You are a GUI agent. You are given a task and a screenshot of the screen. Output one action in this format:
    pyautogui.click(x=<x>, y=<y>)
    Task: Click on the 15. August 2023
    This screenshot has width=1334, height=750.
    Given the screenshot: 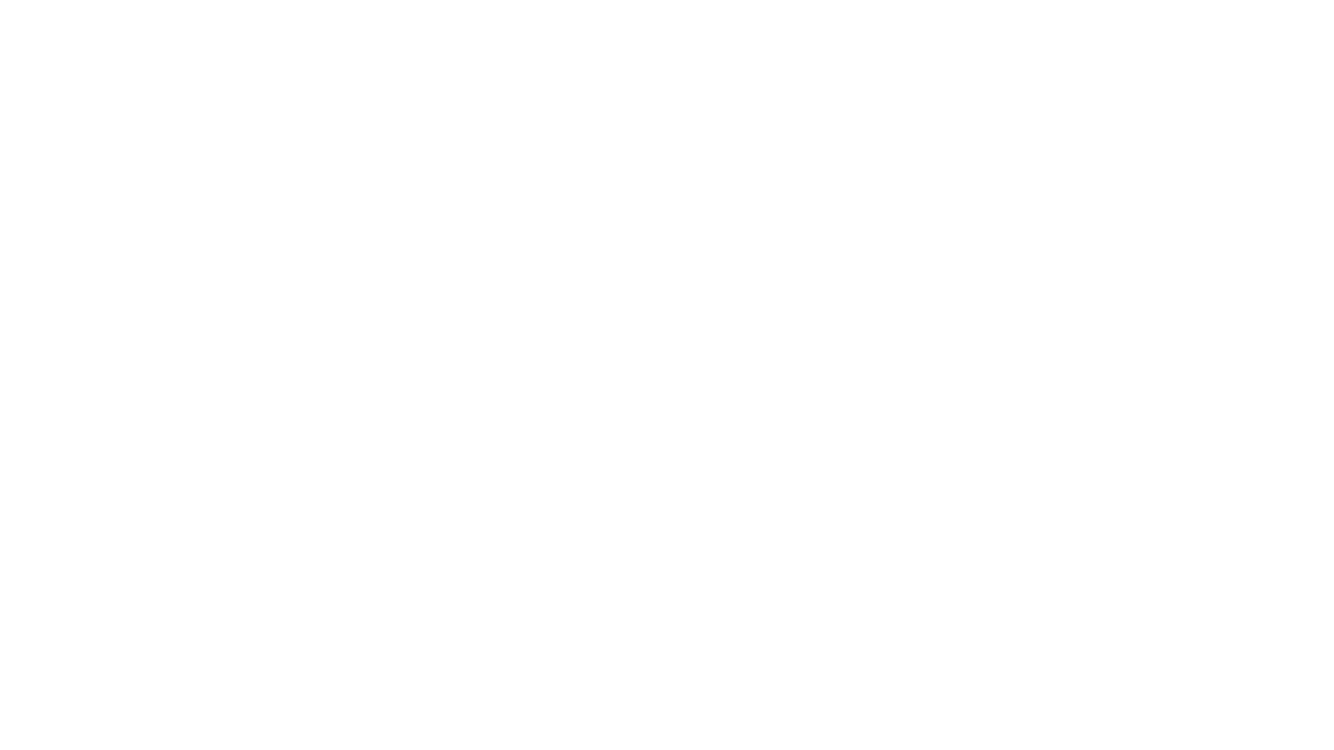 What is the action you would take?
    pyautogui.click(x=922, y=638)
    